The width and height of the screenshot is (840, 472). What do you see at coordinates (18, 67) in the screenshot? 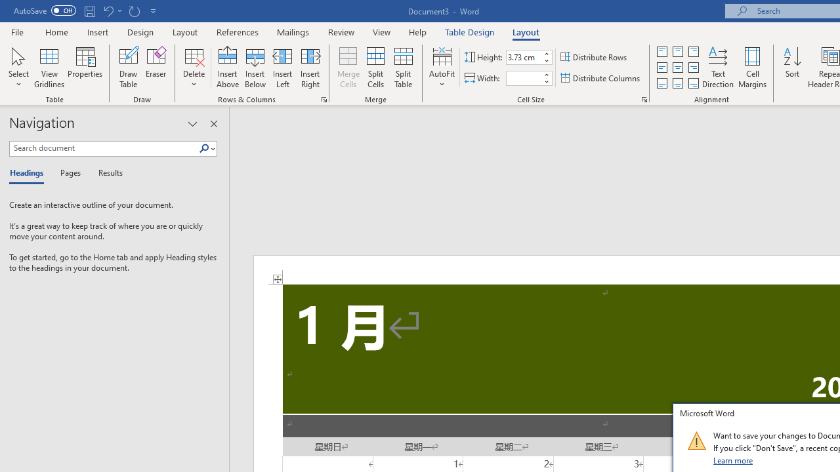
I see `Select` at bounding box center [18, 67].